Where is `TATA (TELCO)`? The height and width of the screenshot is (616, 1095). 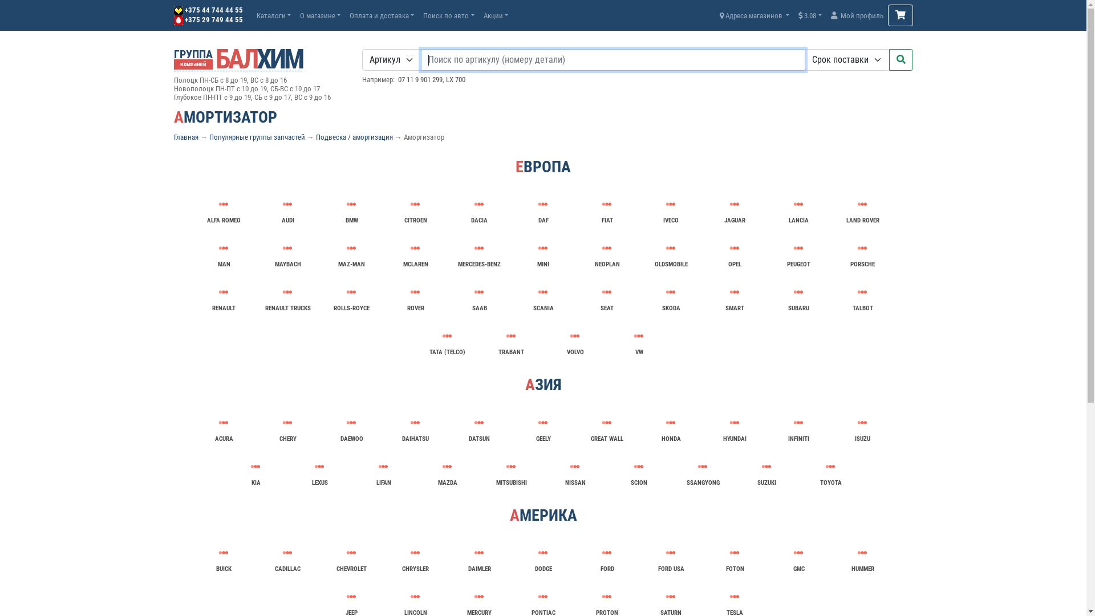
TATA (TELCO) is located at coordinates (447, 336).